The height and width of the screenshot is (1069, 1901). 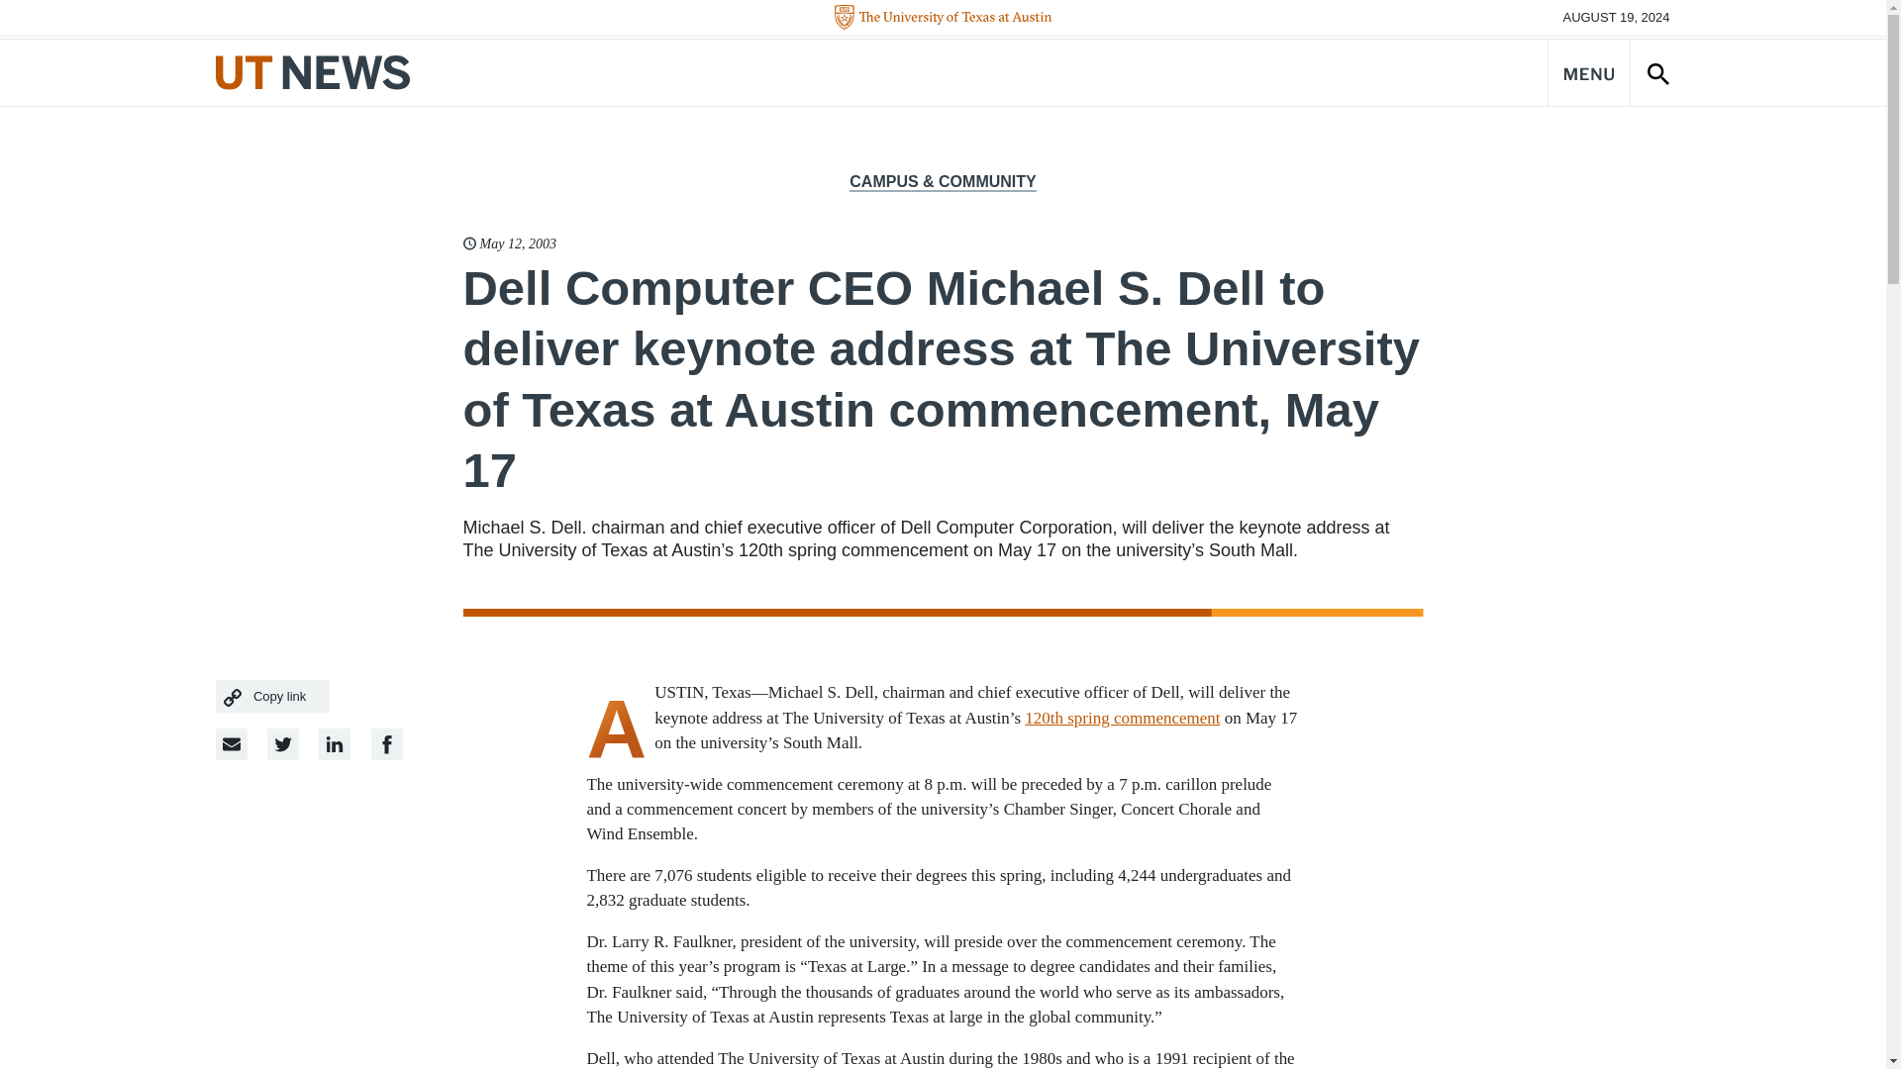 What do you see at coordinates (1588, 71) in the screenshot?
I see `Navigation` at bounding box center [1588, 71].